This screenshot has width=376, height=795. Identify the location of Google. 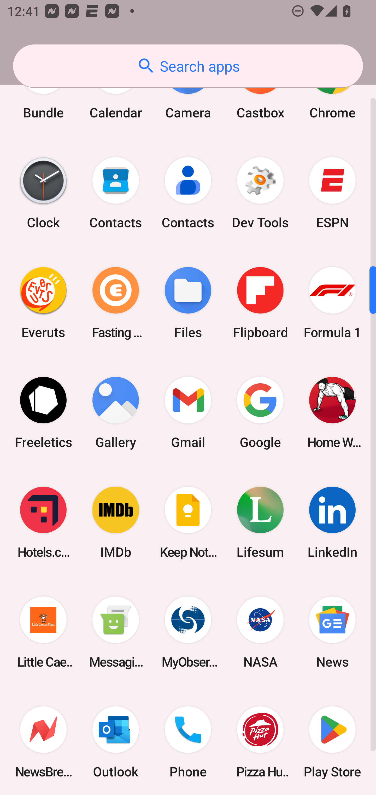
(260, 413).